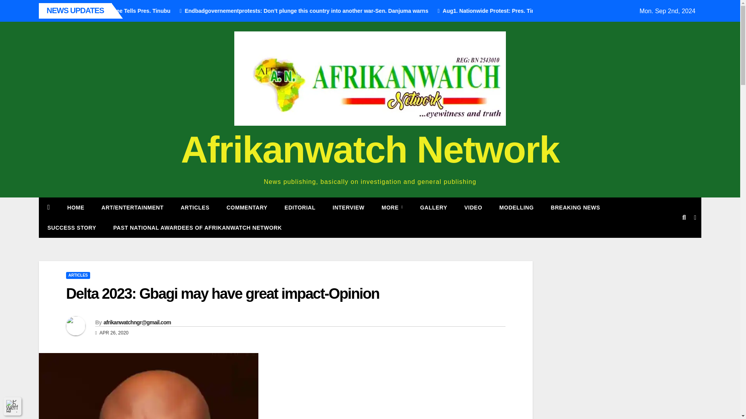 Image resolution: width=746 pixels, height=419 pixels. Describe the element at coordinates (195, 207) in the screenshot. I see `Articles` at that location.